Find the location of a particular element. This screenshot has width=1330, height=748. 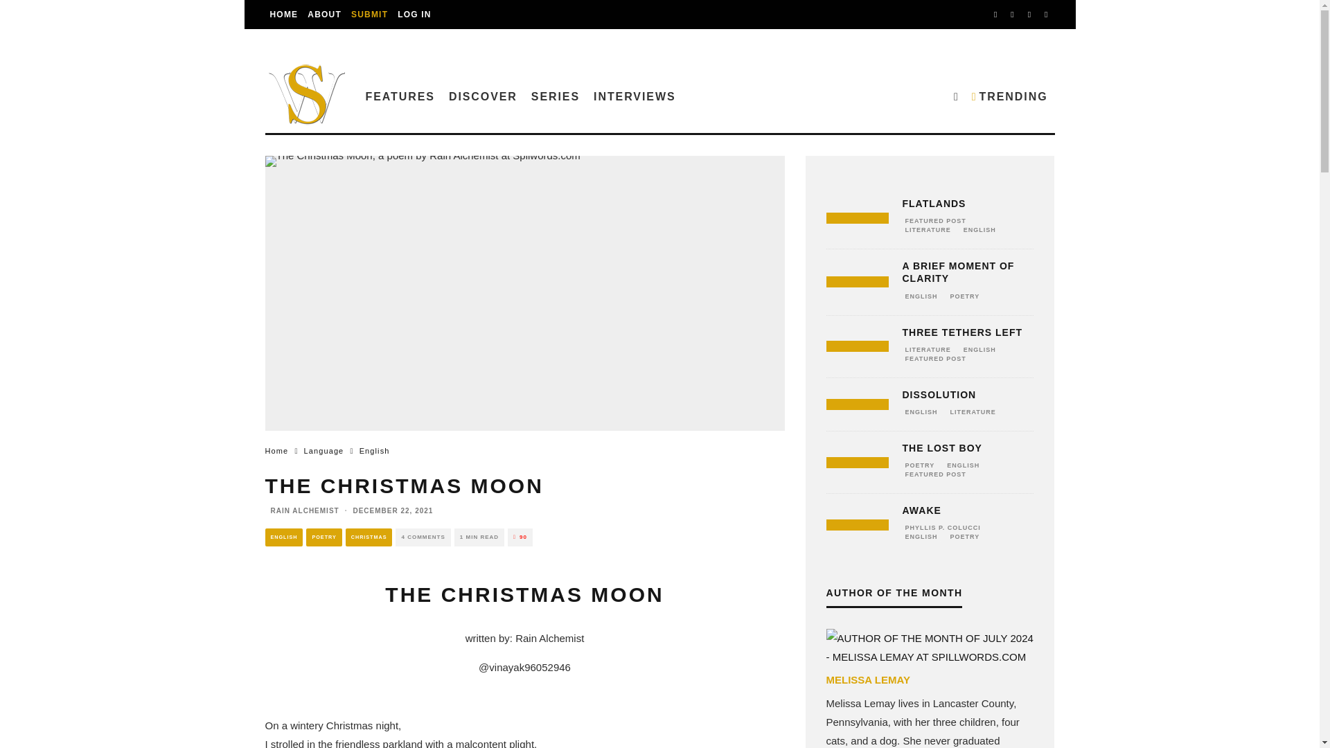

DISCOVER is located at coordinates (482, 96).